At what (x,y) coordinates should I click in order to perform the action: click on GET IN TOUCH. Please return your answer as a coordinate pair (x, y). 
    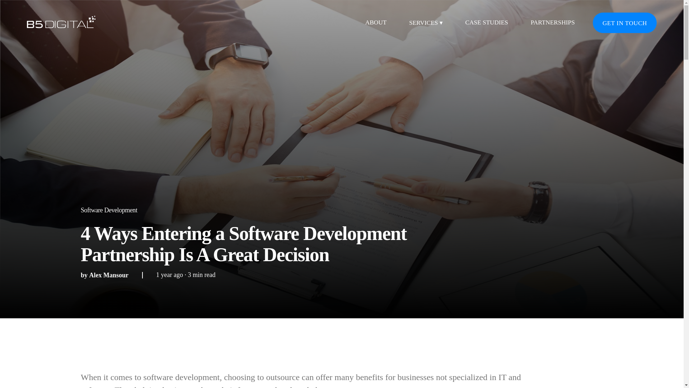
    Looking at the image, I should click on (624, 22).